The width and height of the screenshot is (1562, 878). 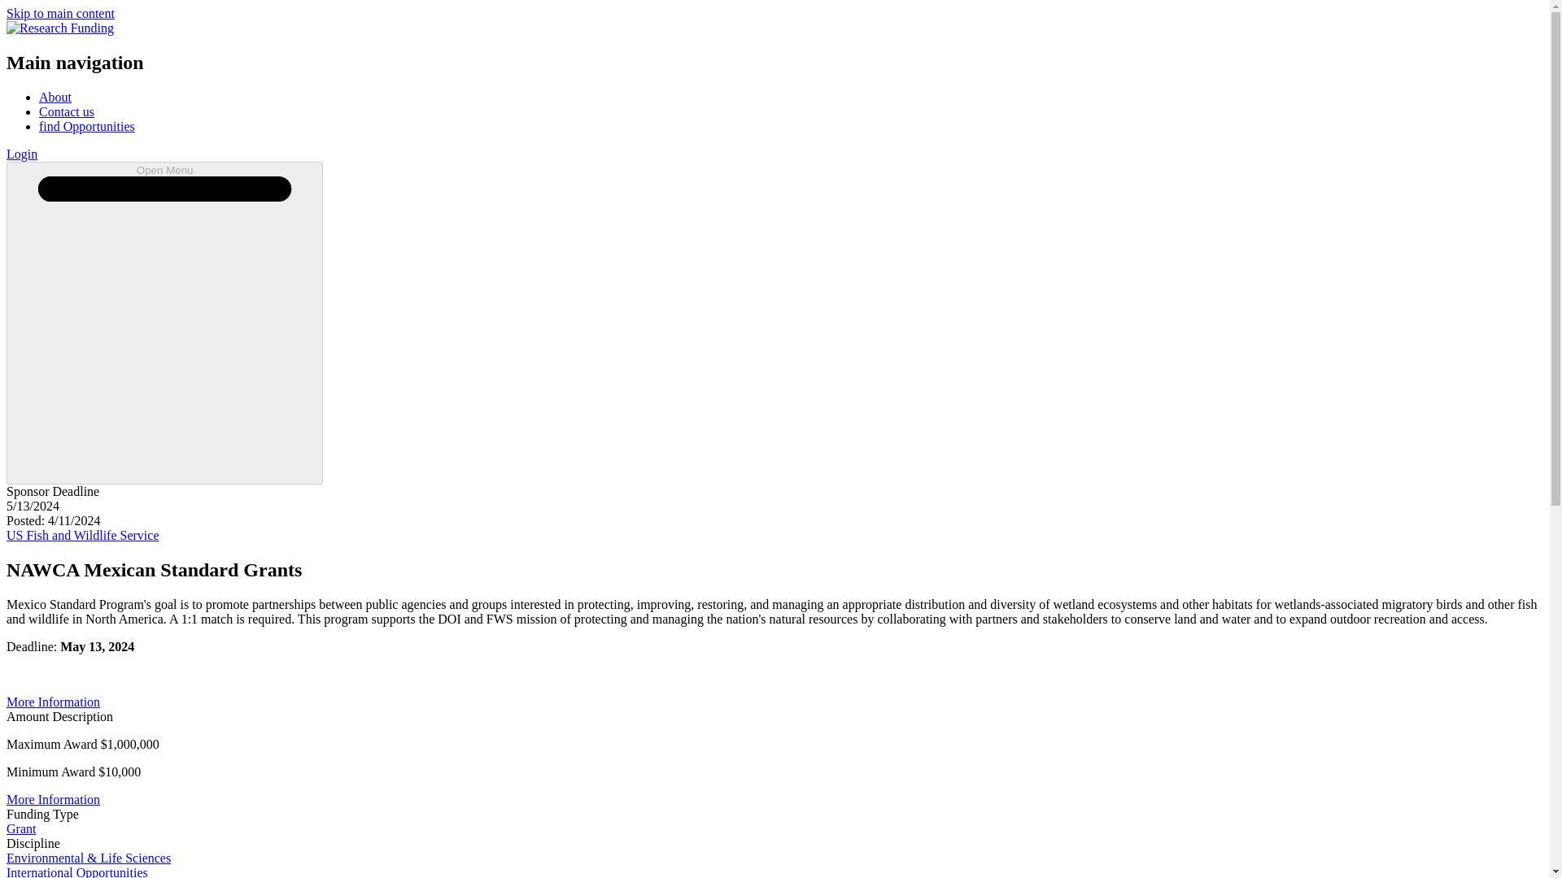 I want to click on More Information, so click(x=52, y=702).